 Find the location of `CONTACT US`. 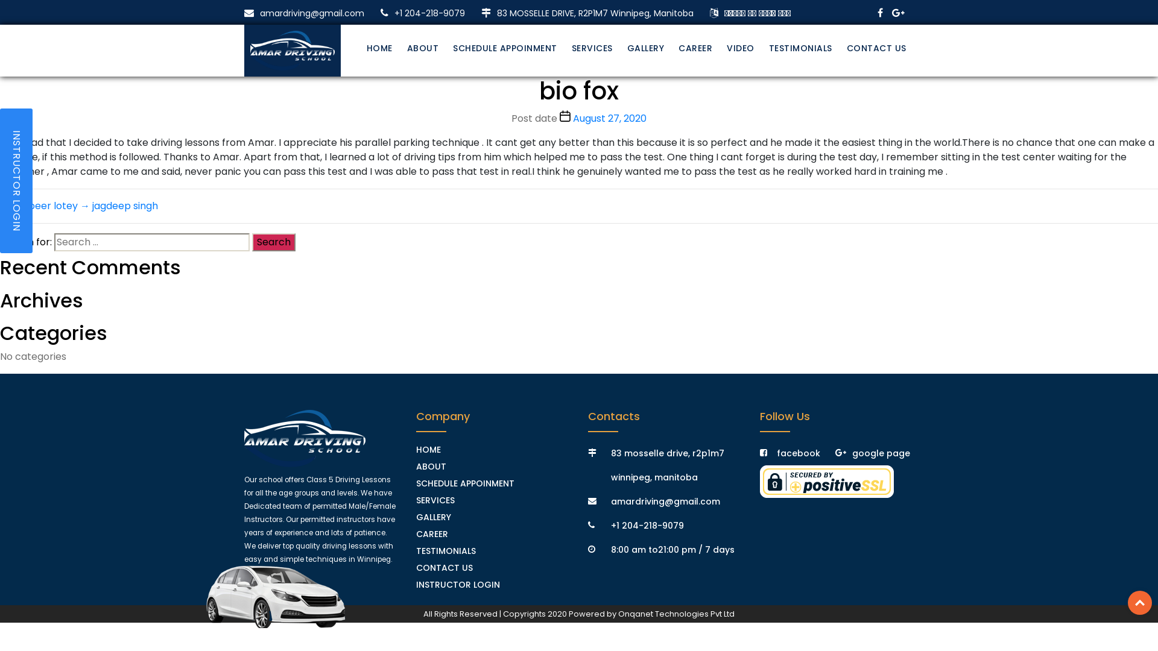

CONTACT US is located at coordinates (877, 48).